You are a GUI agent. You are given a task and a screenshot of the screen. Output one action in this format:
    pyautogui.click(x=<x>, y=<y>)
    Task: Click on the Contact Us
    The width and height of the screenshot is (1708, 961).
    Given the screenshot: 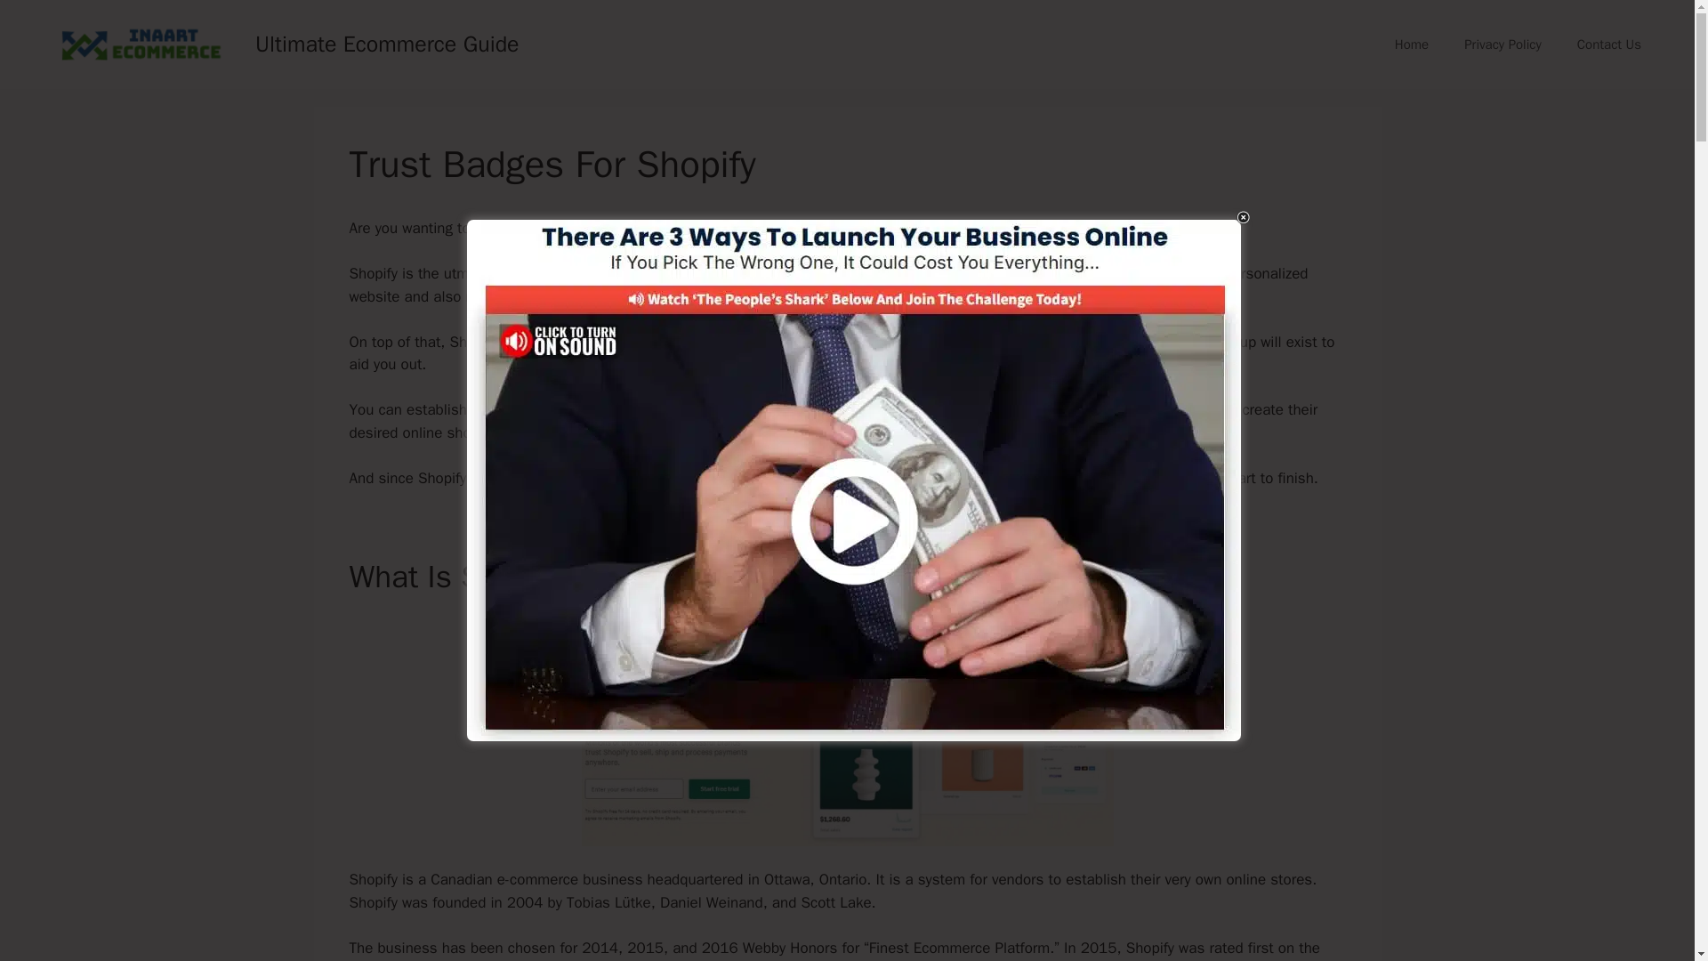 What is the action you would take?
    pyautogui.click(x=1608, y=44)
    